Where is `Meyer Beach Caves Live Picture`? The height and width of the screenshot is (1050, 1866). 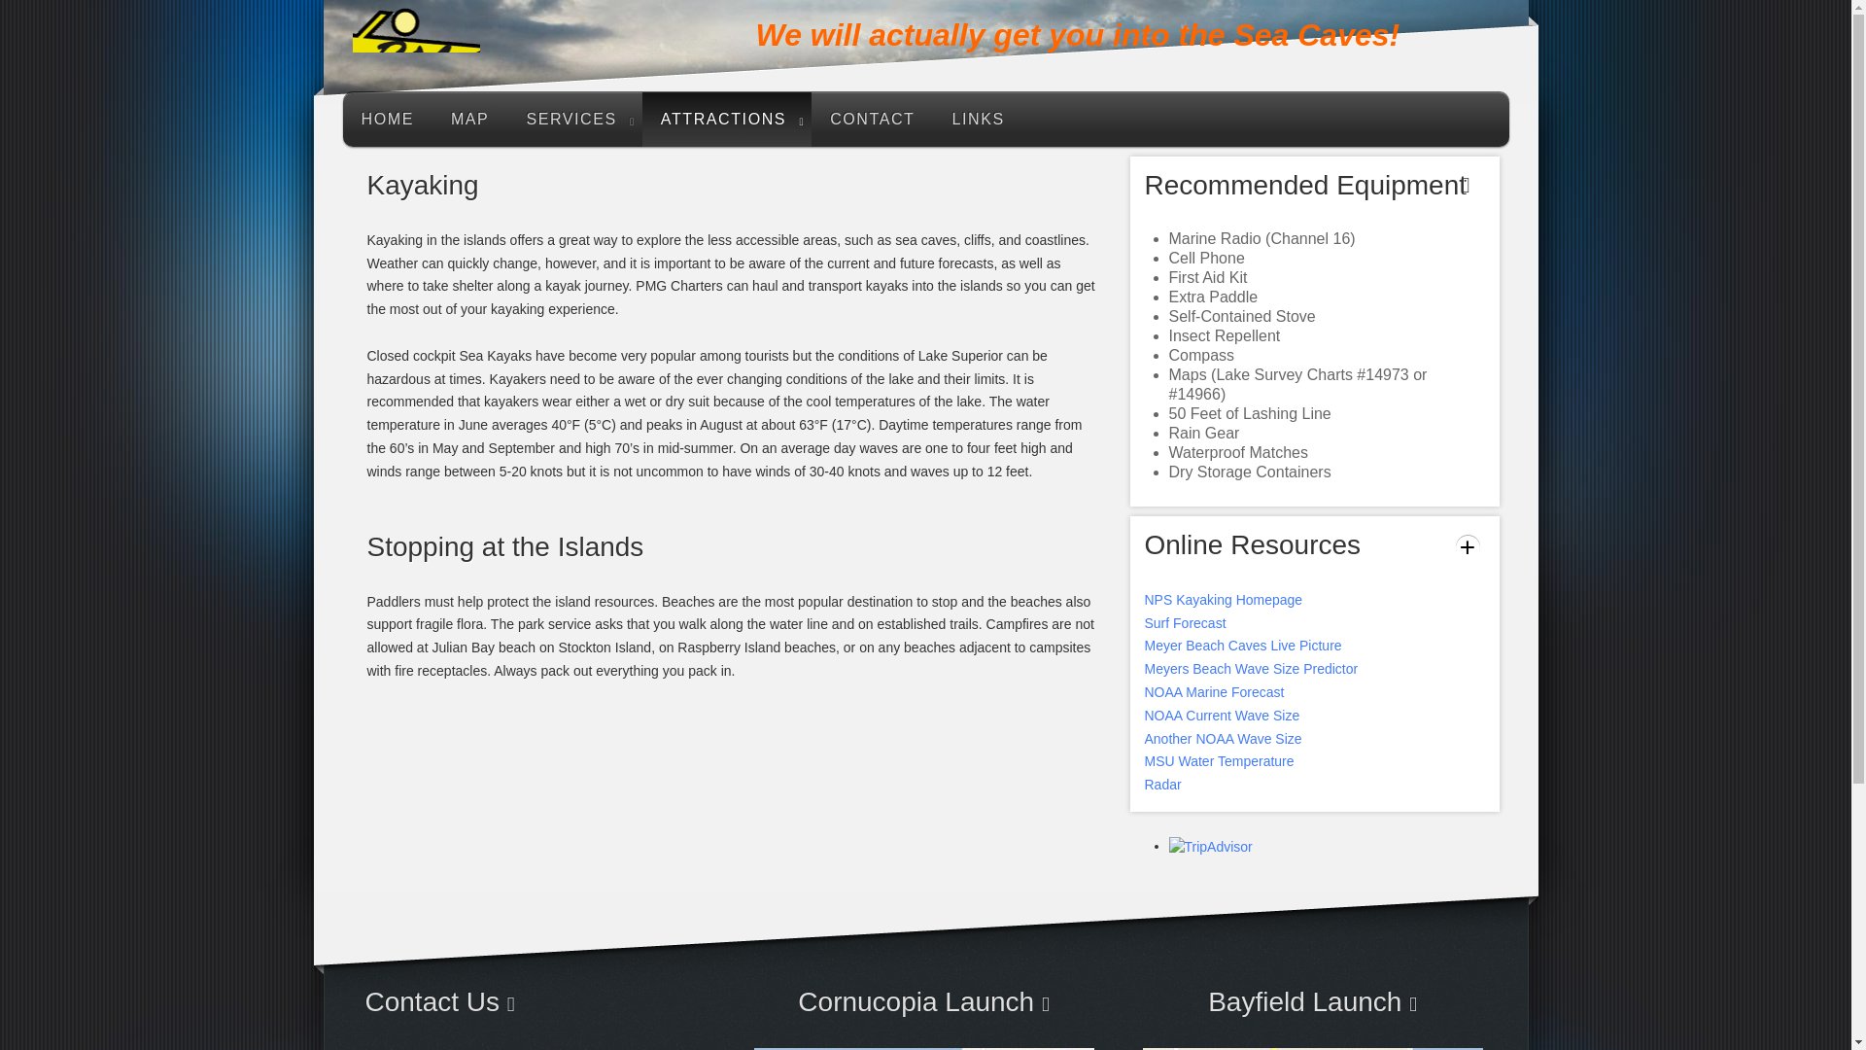 Meyer Beach Caves Live Picture is located at coordinates (1243, 645).